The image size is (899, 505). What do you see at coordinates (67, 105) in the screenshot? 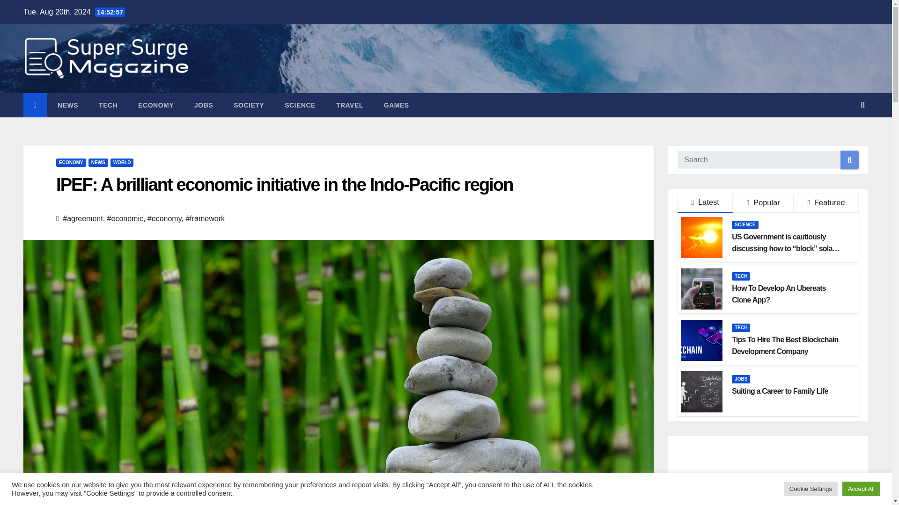
I see `News` at bounding box center [67, 105].